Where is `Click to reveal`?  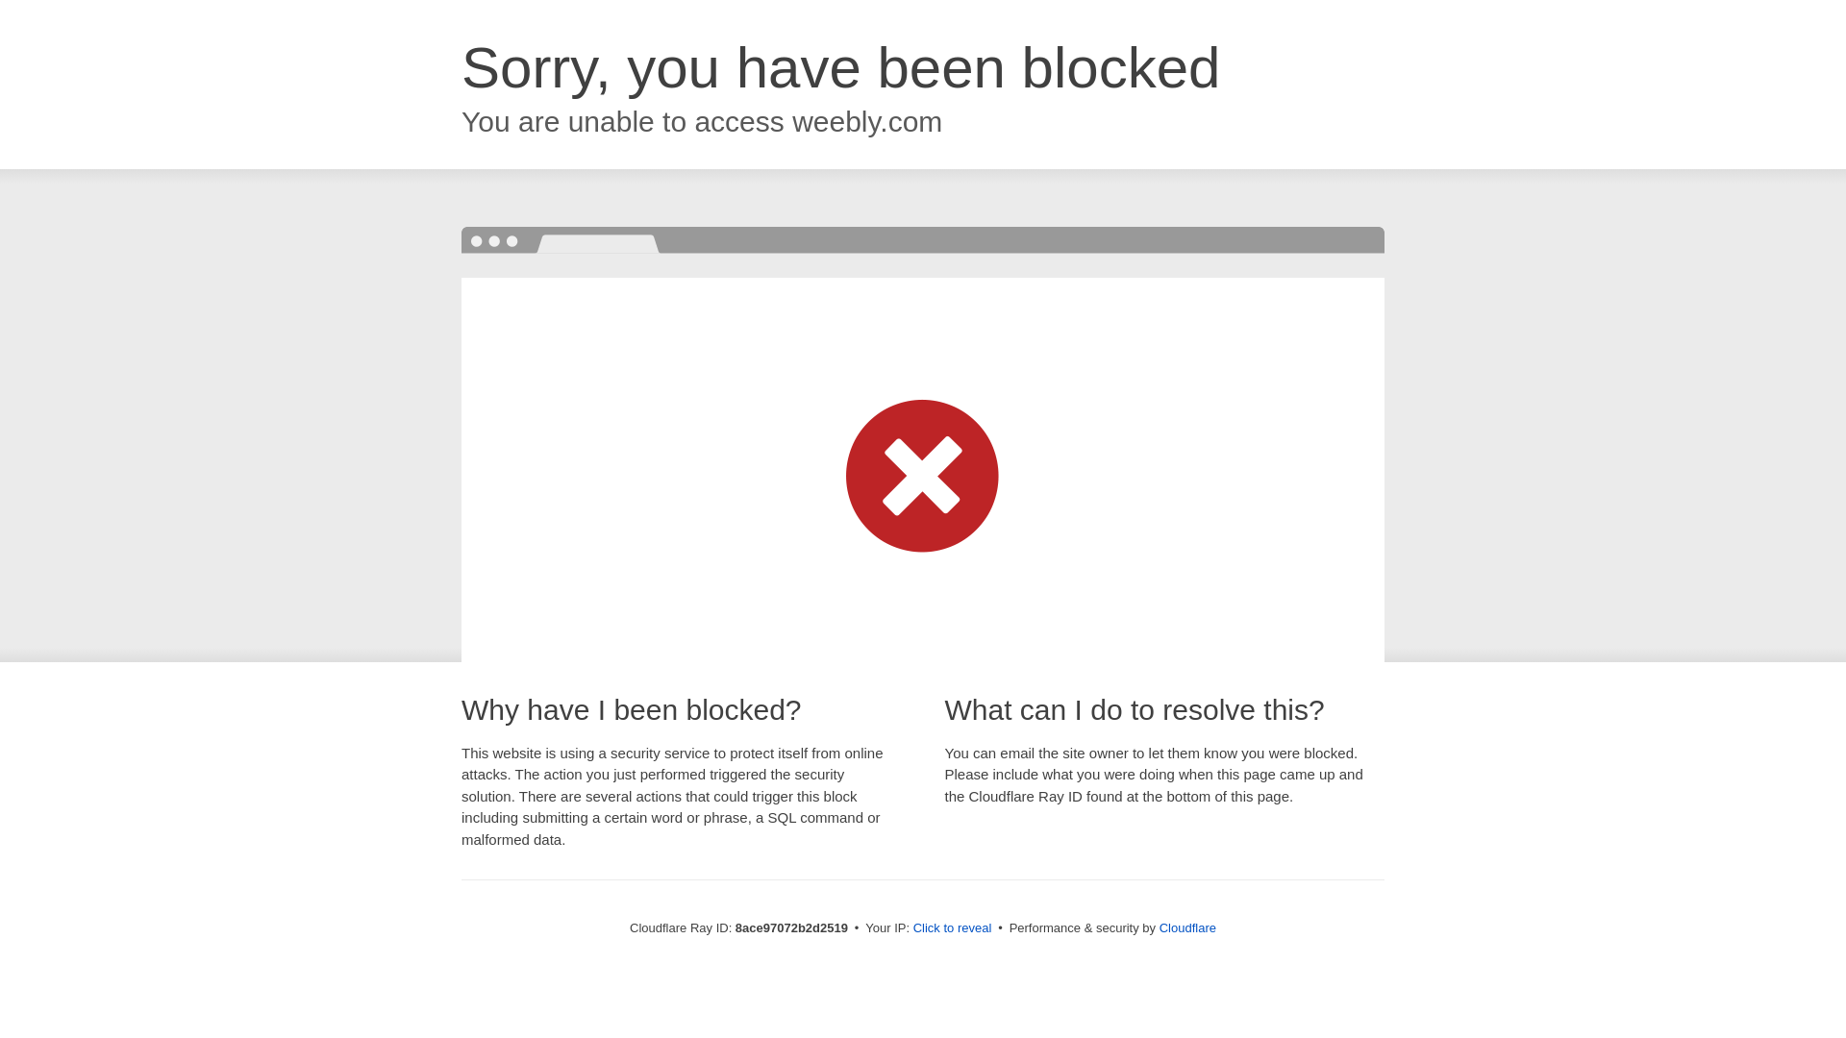
Click to reveal is located at coordinates (953, 928).